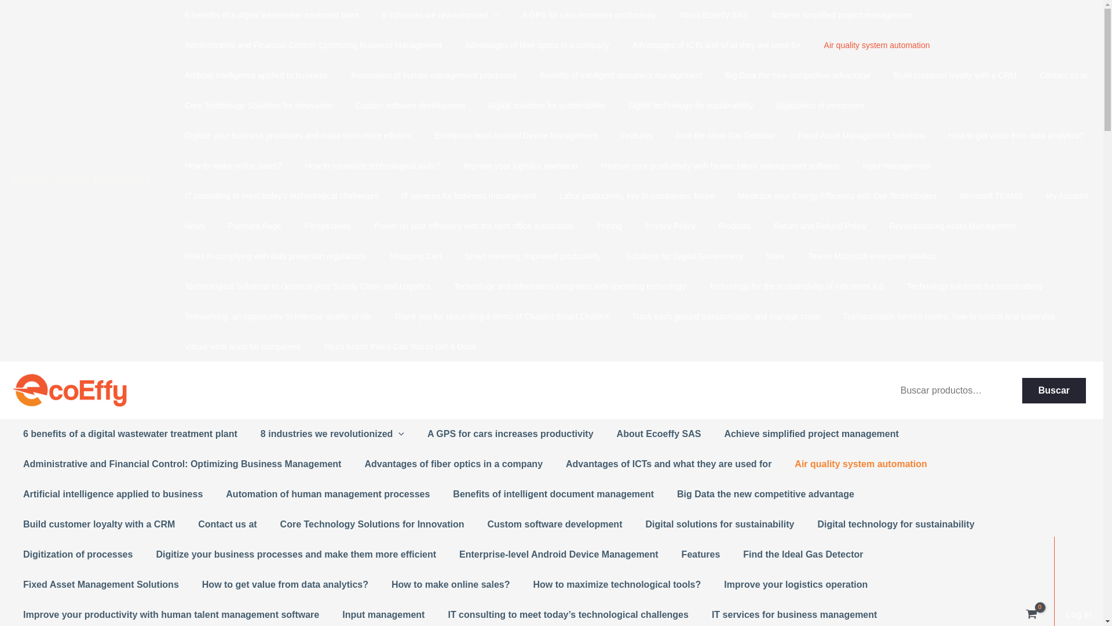 This screenshot has width=1112, height=626. Describe the element at coordinates (829, 15) in the screenshot. I see `Achieve simplified project management` at that location.